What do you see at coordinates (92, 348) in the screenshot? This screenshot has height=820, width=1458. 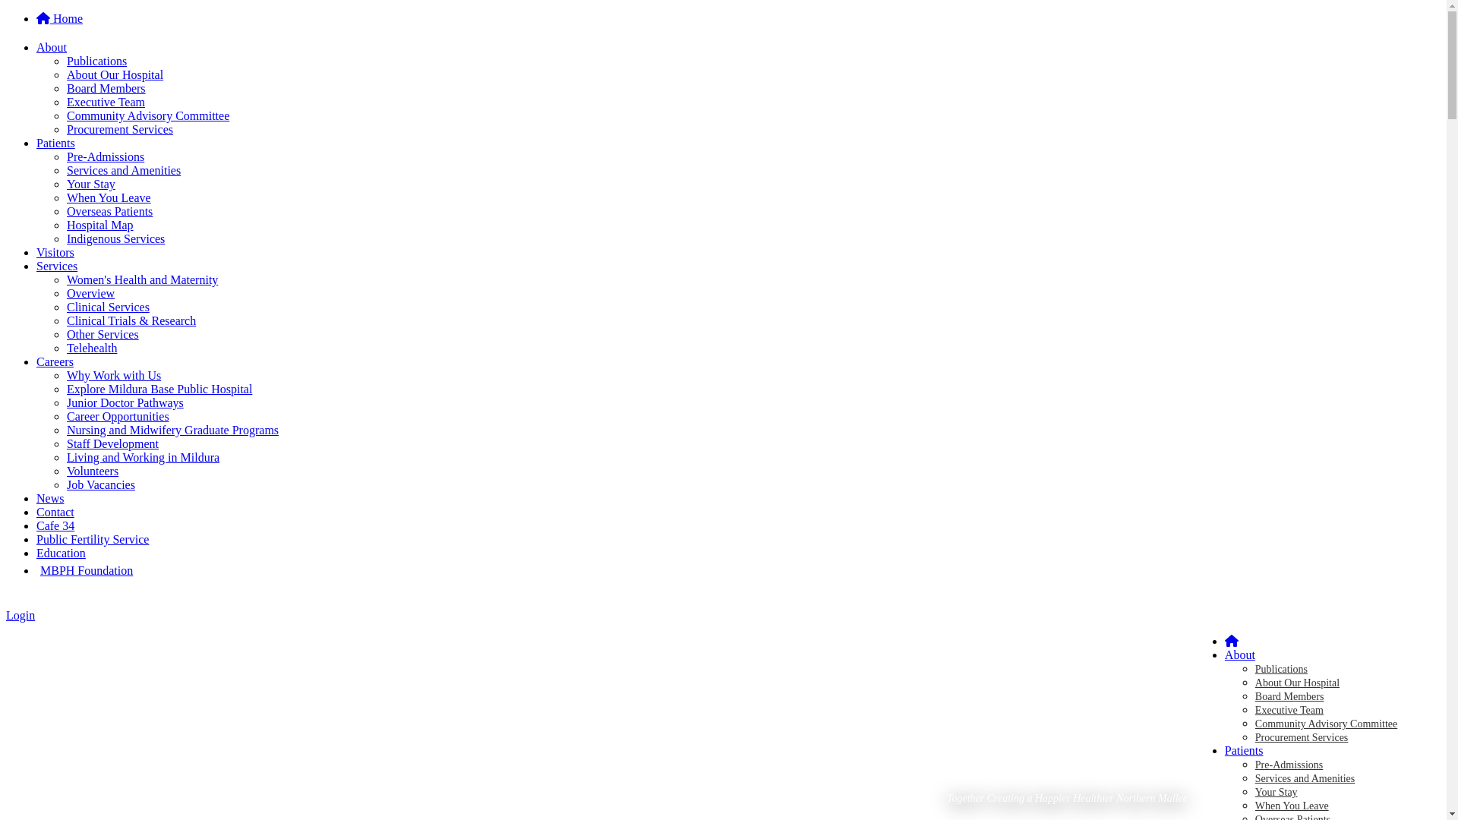 I see `Telehealth` at bounding box center [92, 348].